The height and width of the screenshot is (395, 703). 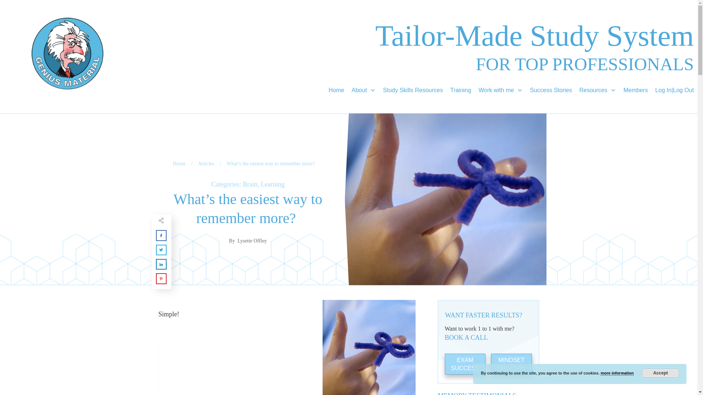 I want to click on Resources, so click(x=598, y=90).